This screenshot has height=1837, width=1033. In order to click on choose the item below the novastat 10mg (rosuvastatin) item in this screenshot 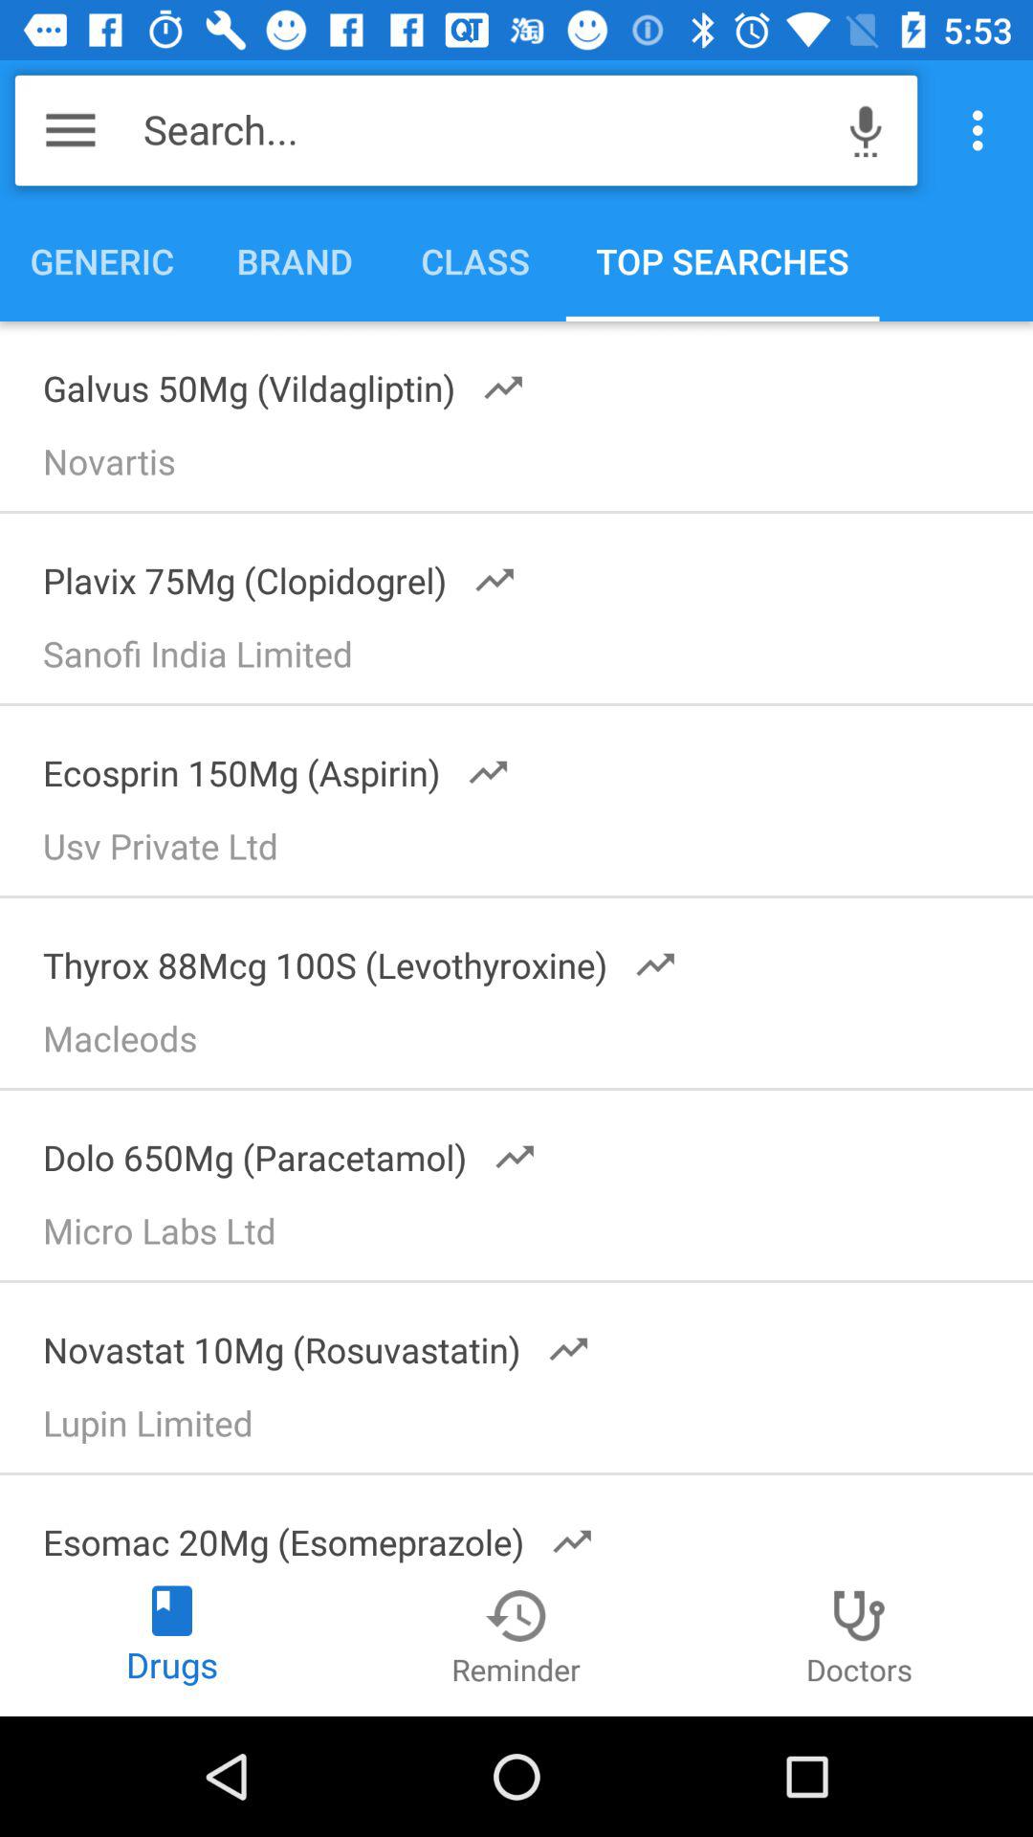, I will do `click(525, 1429)`.